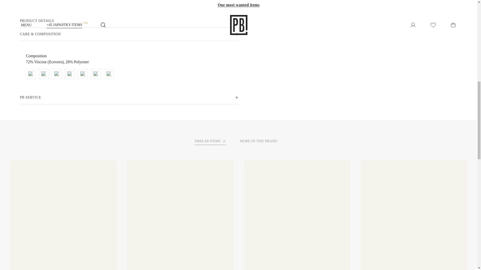 The height and width of the screenshot is (270, 481). What do you see at coordinates (96, 74) in the screenshot?
I see `Dry clean` at bounding box center [96, 74].